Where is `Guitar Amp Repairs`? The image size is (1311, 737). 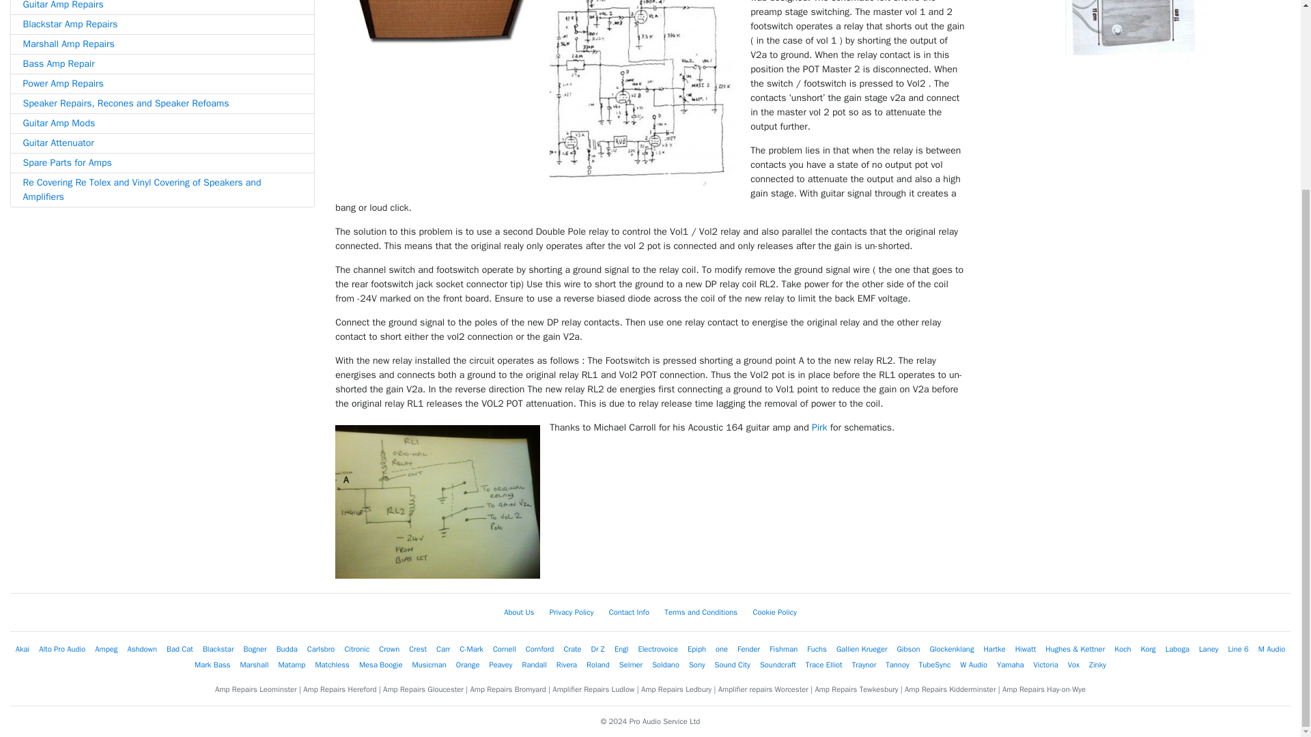 Guitar Amp Repairs is located at coordinates (163, 7).